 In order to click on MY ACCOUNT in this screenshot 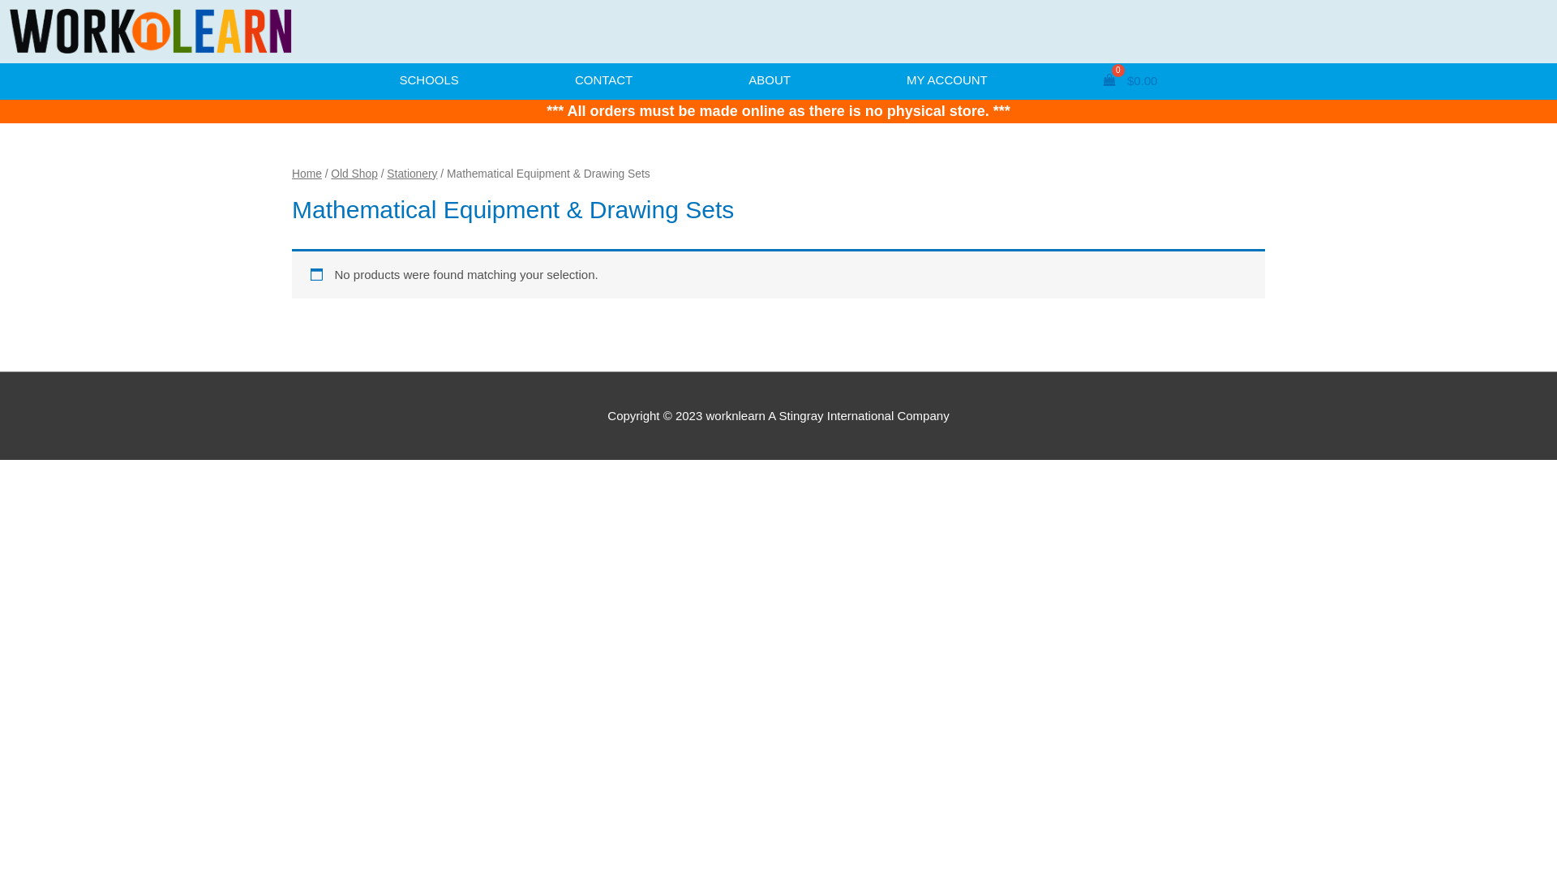, I will do `click(947, 81)`.